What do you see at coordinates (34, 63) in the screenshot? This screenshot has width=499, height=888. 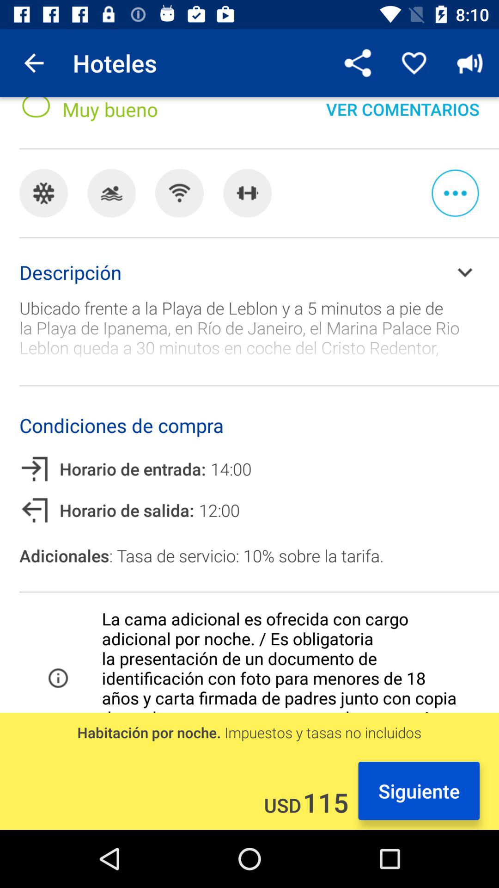 I see `turn on item next to the hoteles` at bounding box center [34, 63].